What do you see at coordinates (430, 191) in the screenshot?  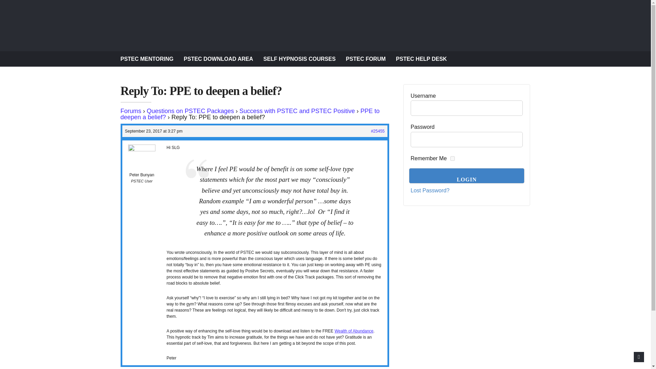 I see `Lost Password?` at bounding box center [430, 191].